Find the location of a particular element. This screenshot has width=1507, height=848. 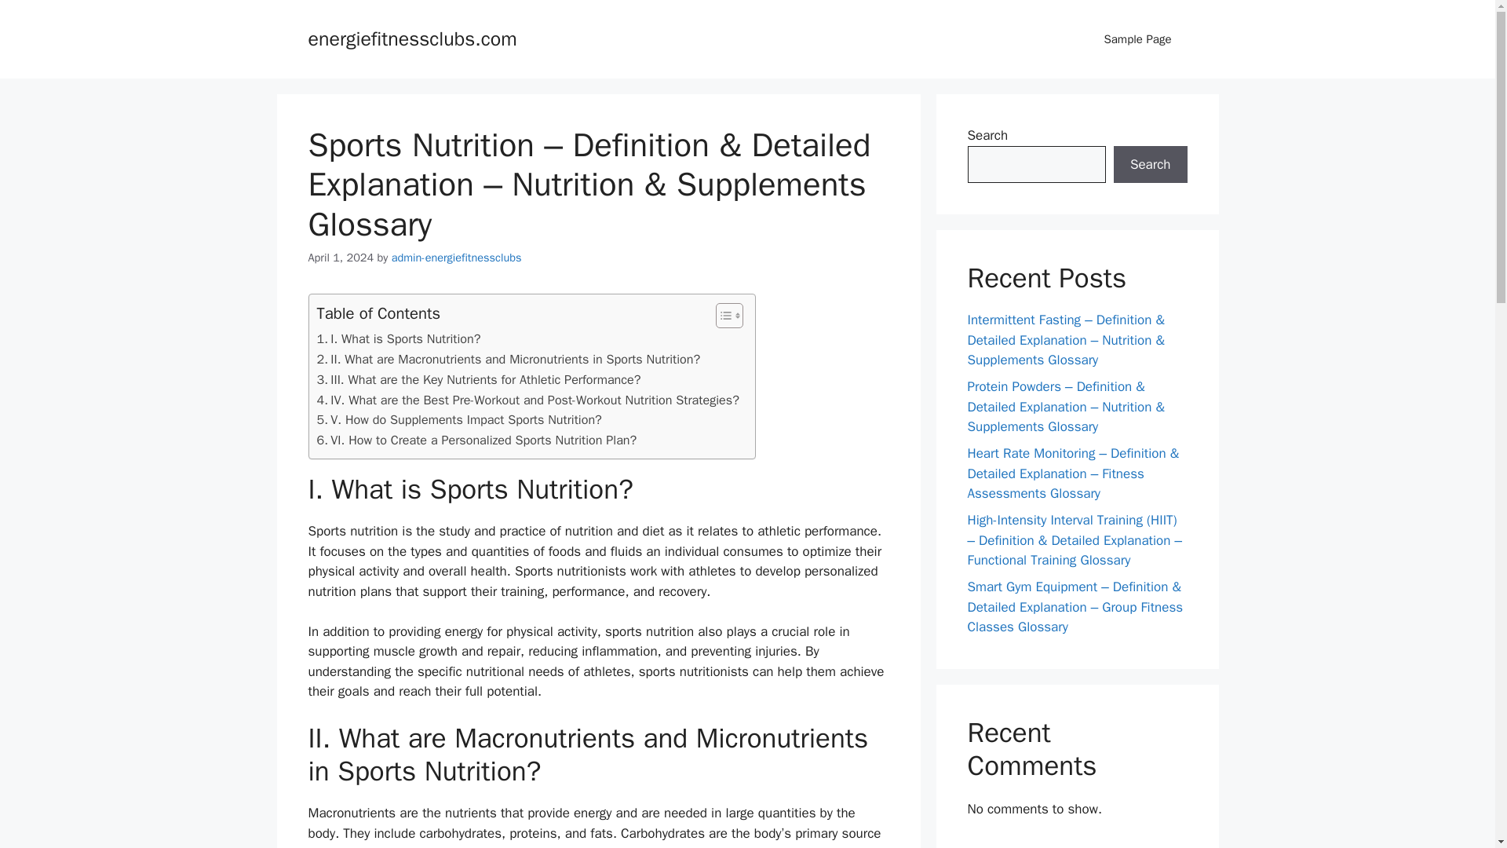

I. What is Sports Nutrition? is located at coordinates (399, 339).